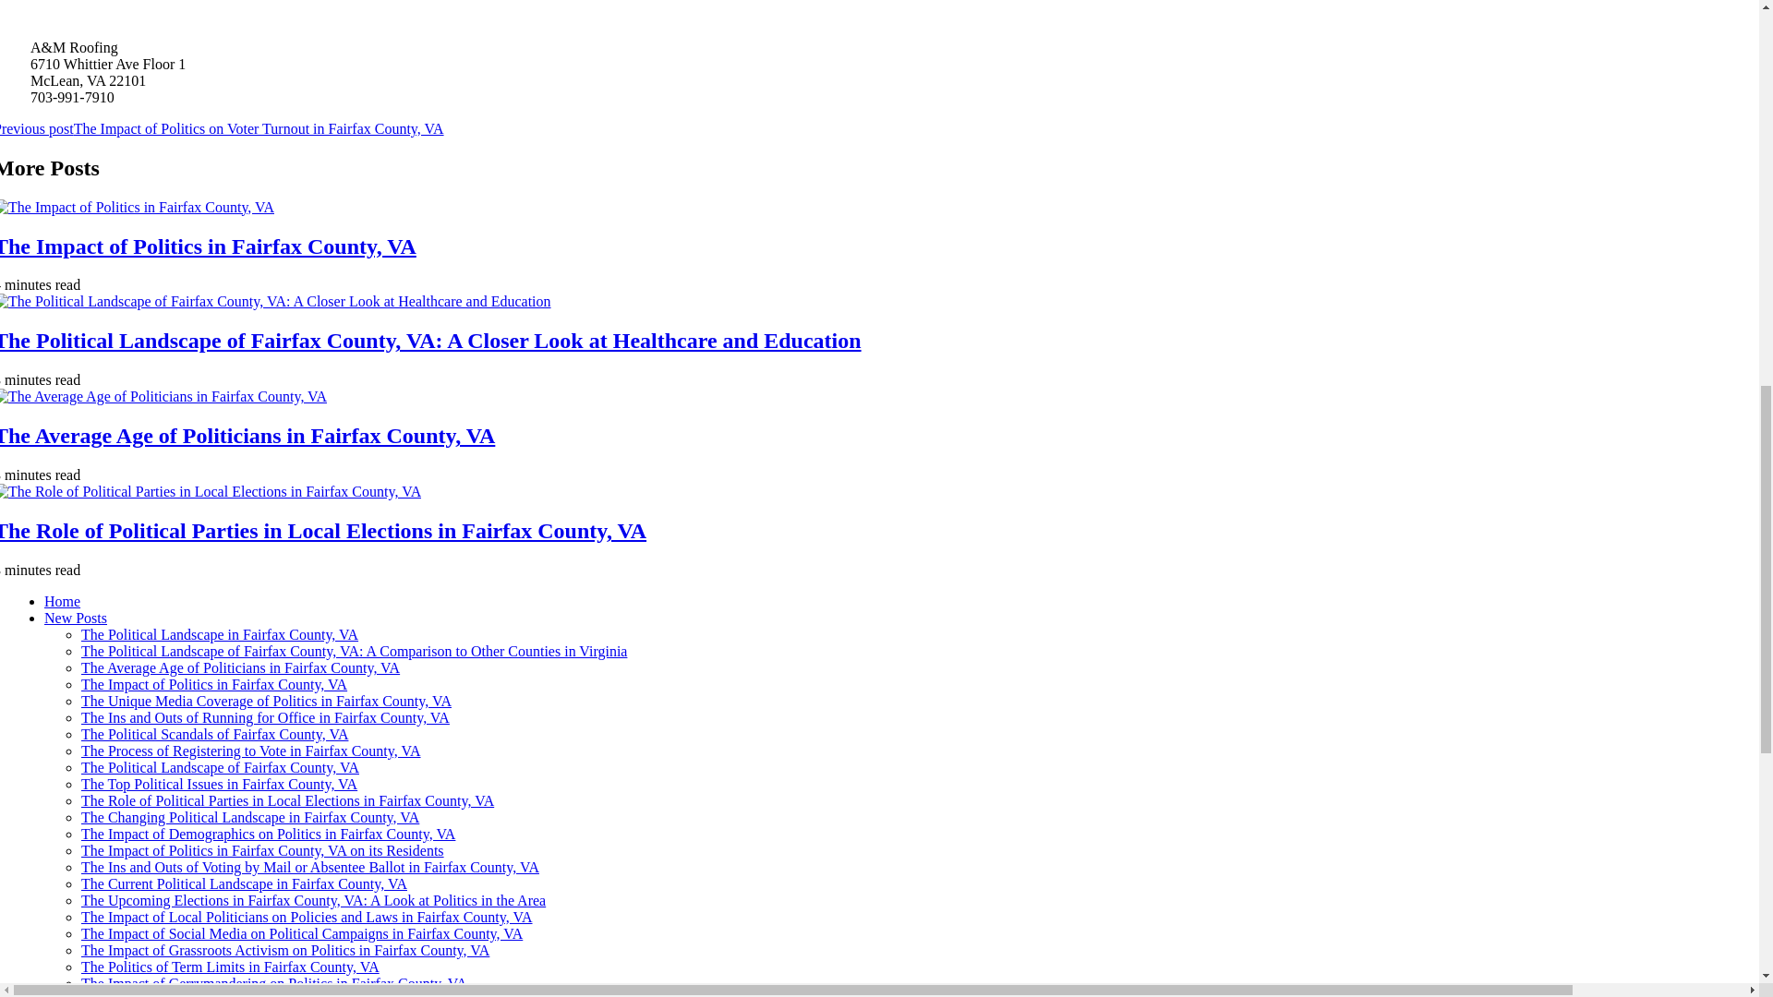  What do you see at coordinates (266, 717) in the screenshot?
I see `The Ins and Outs of Running for Office in Fairfax County, VA` at bounding box center [266, 717].